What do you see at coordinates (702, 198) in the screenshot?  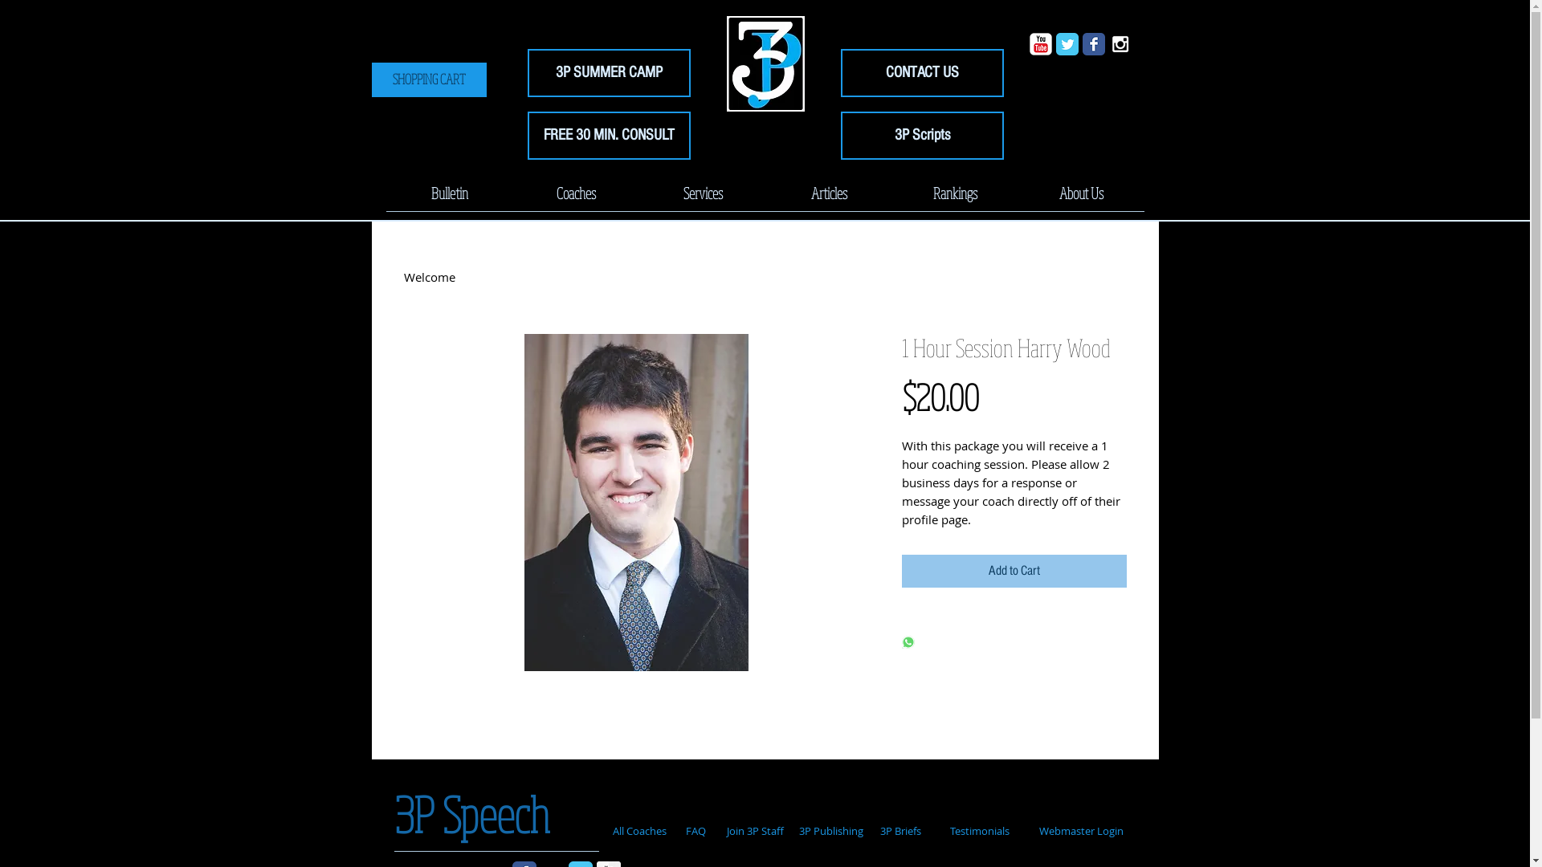 I see `Services` at bounding box center [702, 198].